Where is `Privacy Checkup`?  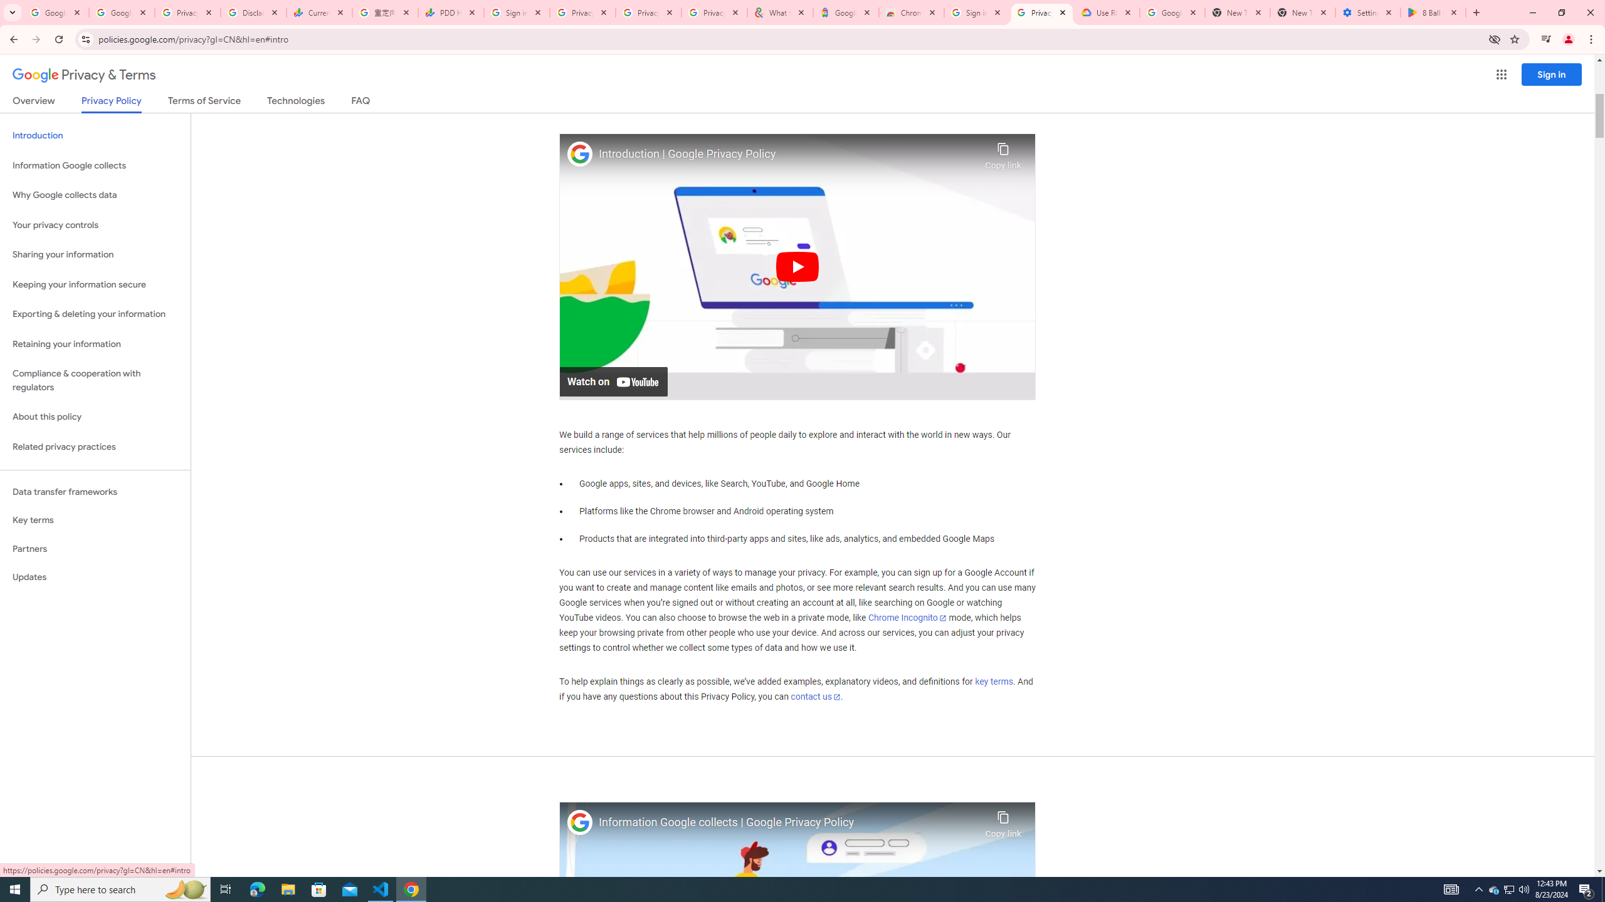 Privacy Checkup is located at coordinates (713, 13).